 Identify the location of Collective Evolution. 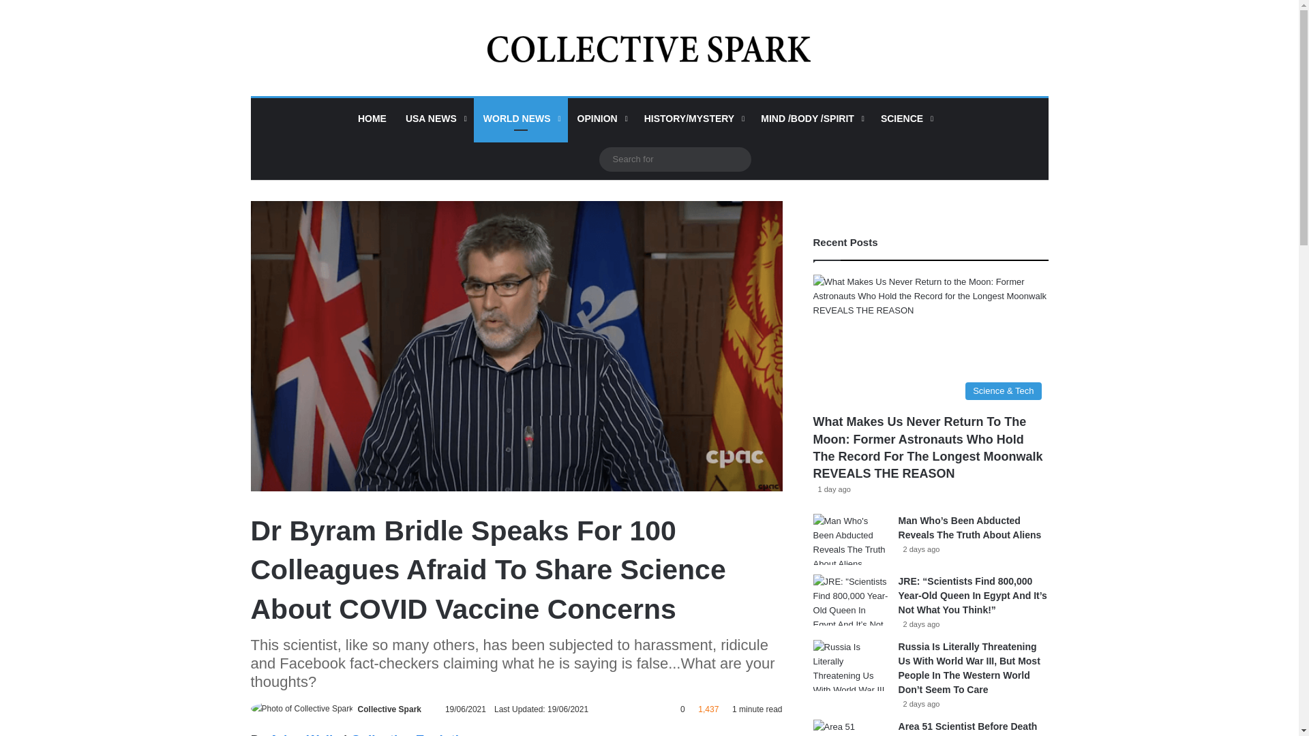
(412, 734).